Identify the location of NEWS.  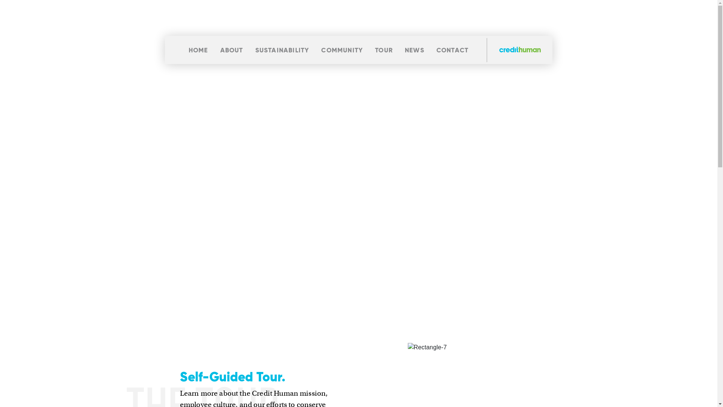
(415, 50).